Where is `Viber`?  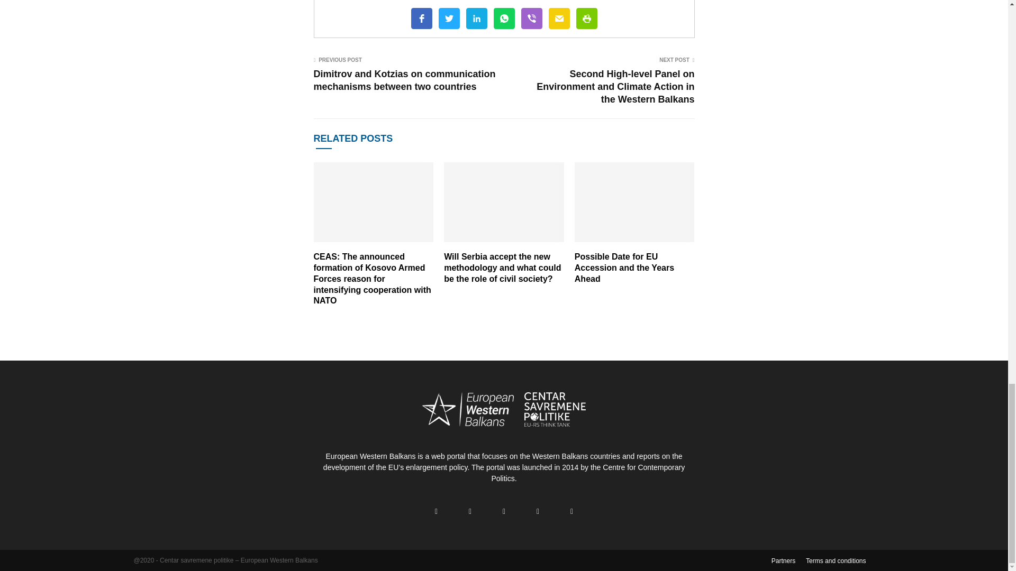 Viber is located at coordinates (531, 19).